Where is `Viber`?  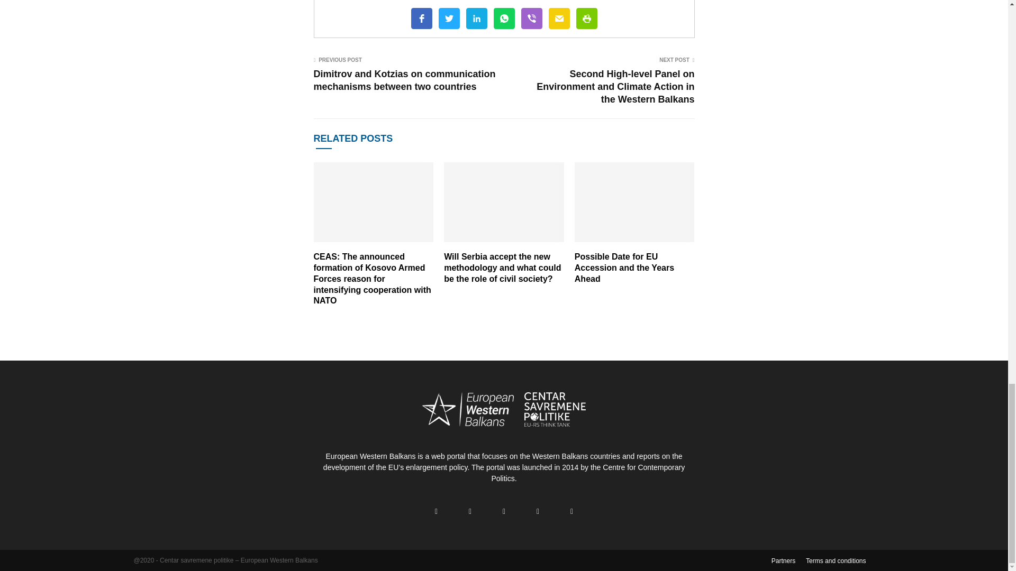 Viber is located at coordinates (531, 19).